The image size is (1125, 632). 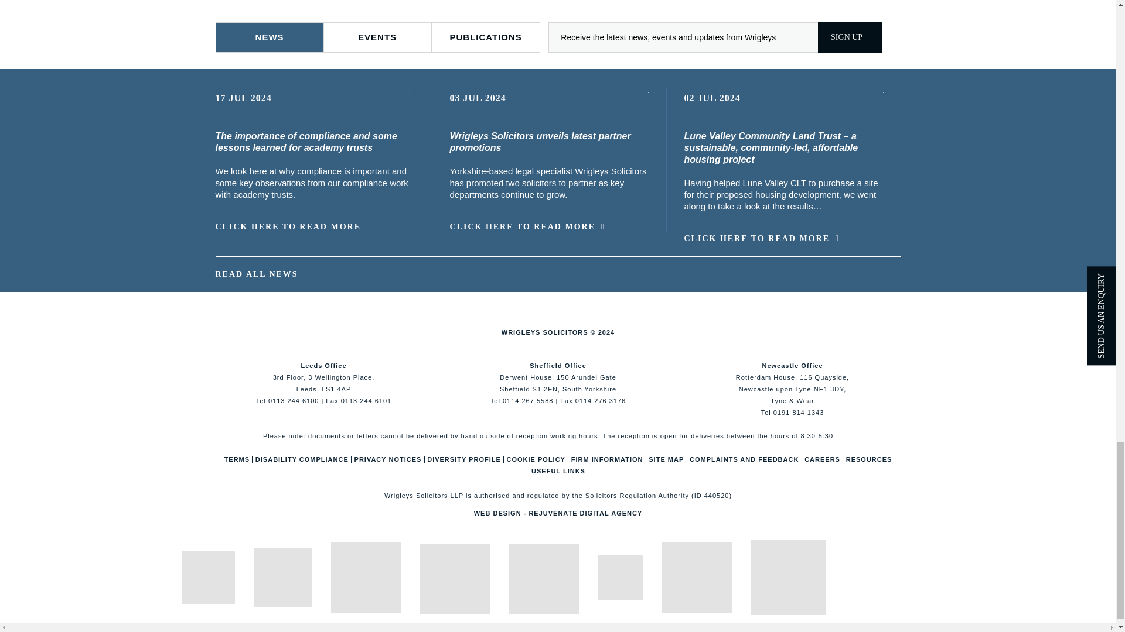 What do you see at coordinates (366, 577) in the screenshot?
I see `Lexcel Practice Management Standard. Law Society Accredited` at bounding box center [366, 577].